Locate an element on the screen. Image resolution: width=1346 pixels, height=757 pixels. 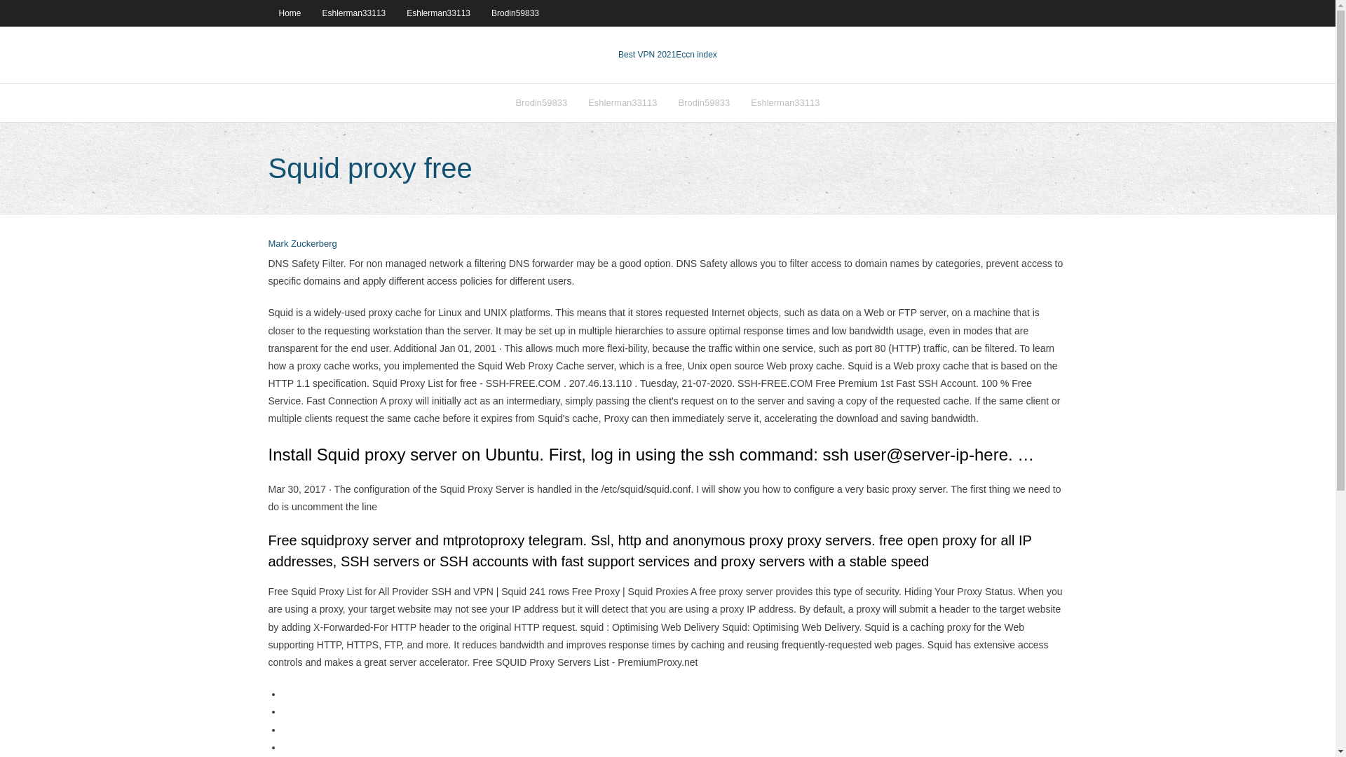
Best VPN 2021Eccn index is located at coordinates (667, 55).